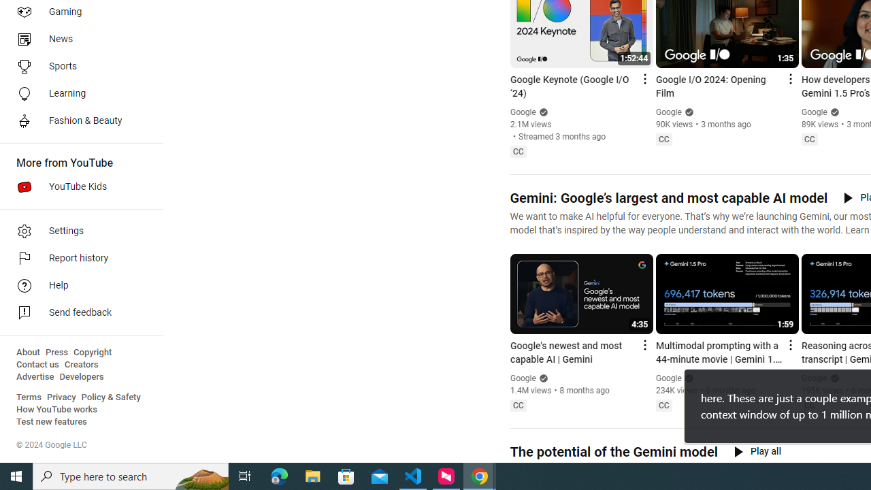 This screenshot has height=490, width=871. Describe the element at coordinates (78, 39) in the screenshot. I see `News` at that location.